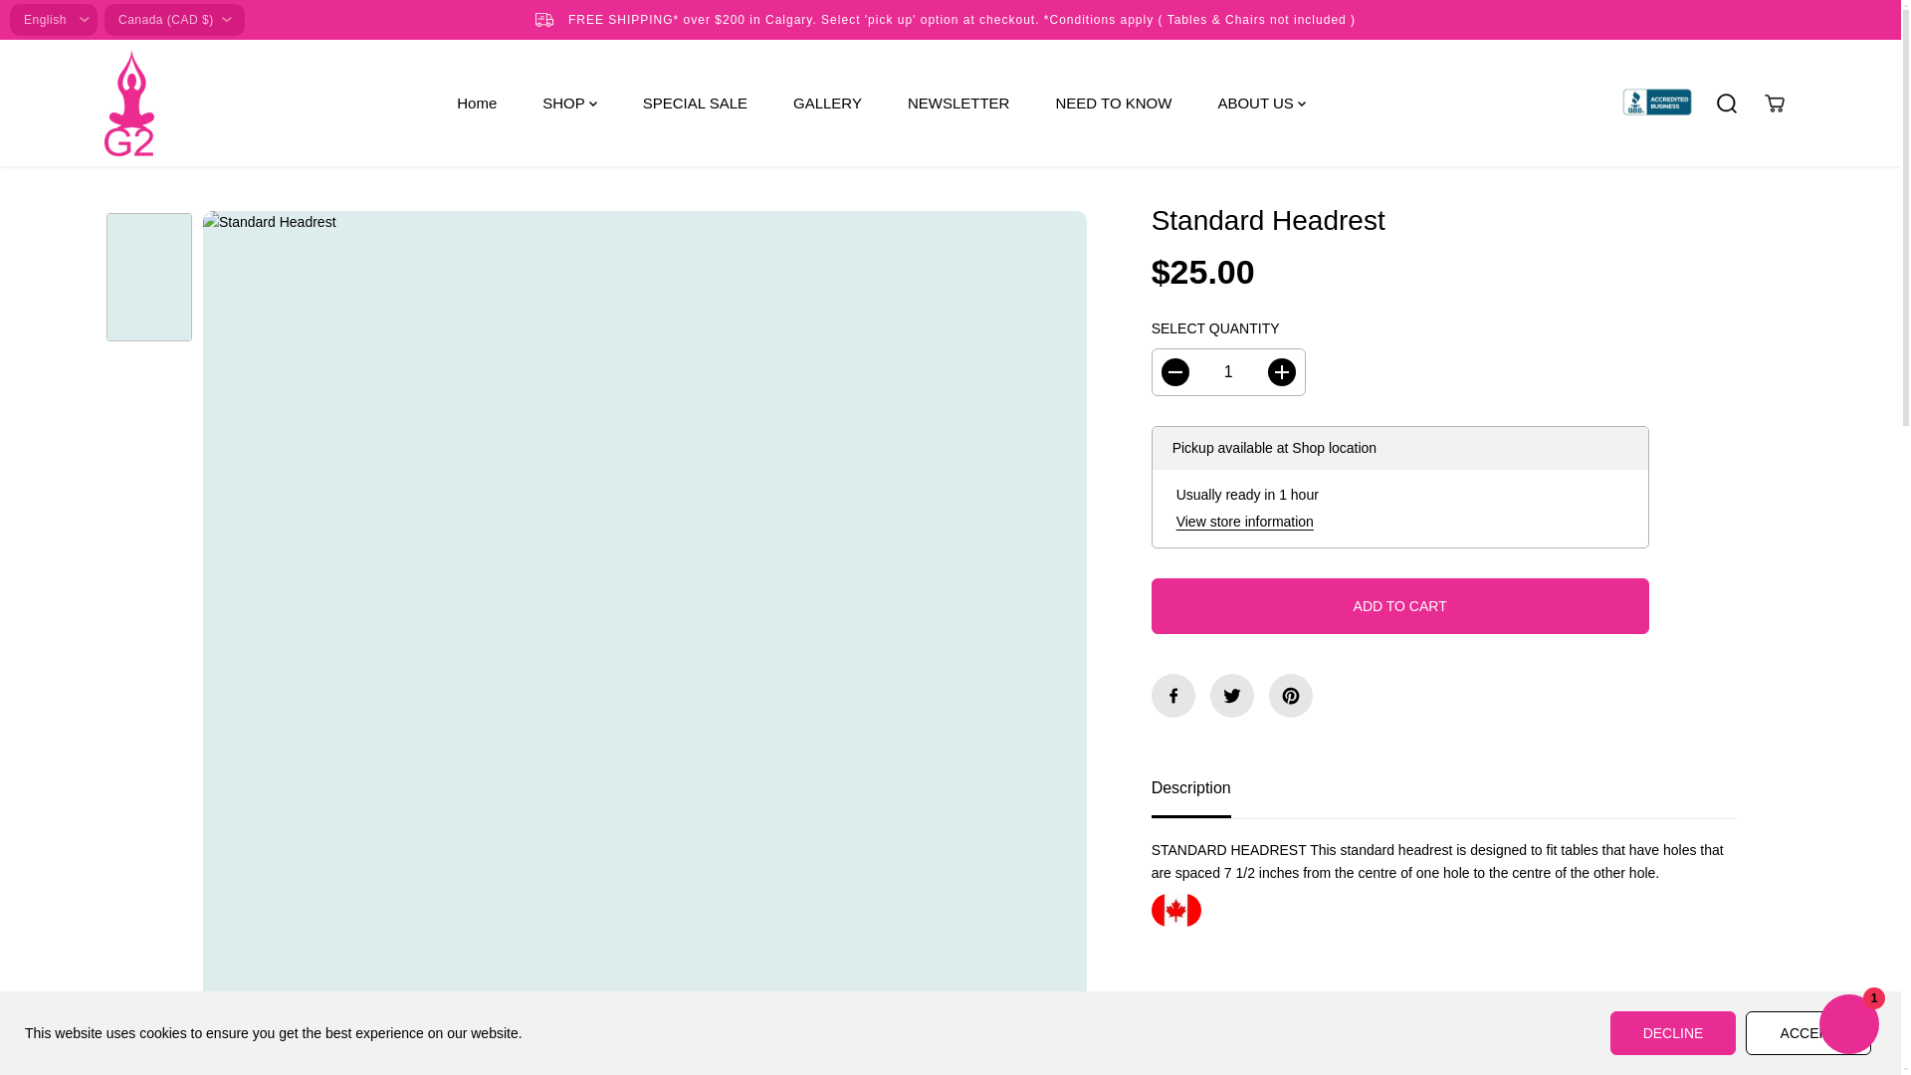 The height and width of the screenshot is (1075, 1911). What do you see at coordinates (1173, 696) in the screenshot?
I see `Facebook` at bounding box center [1173, 696].